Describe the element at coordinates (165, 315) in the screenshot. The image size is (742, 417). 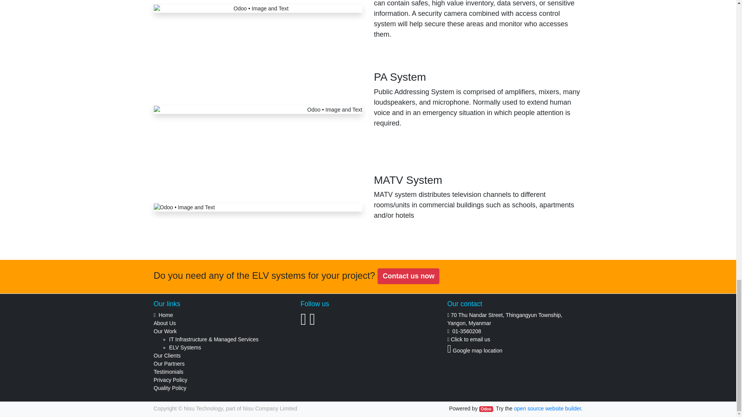
I see `Home` at that location.